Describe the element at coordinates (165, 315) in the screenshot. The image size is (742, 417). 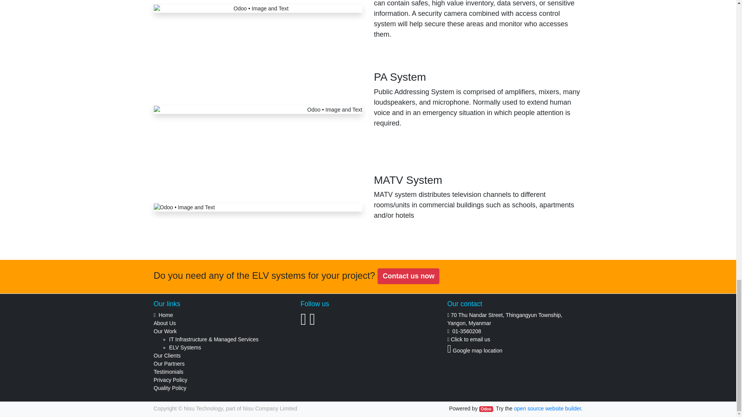
I see `Home` at that location.